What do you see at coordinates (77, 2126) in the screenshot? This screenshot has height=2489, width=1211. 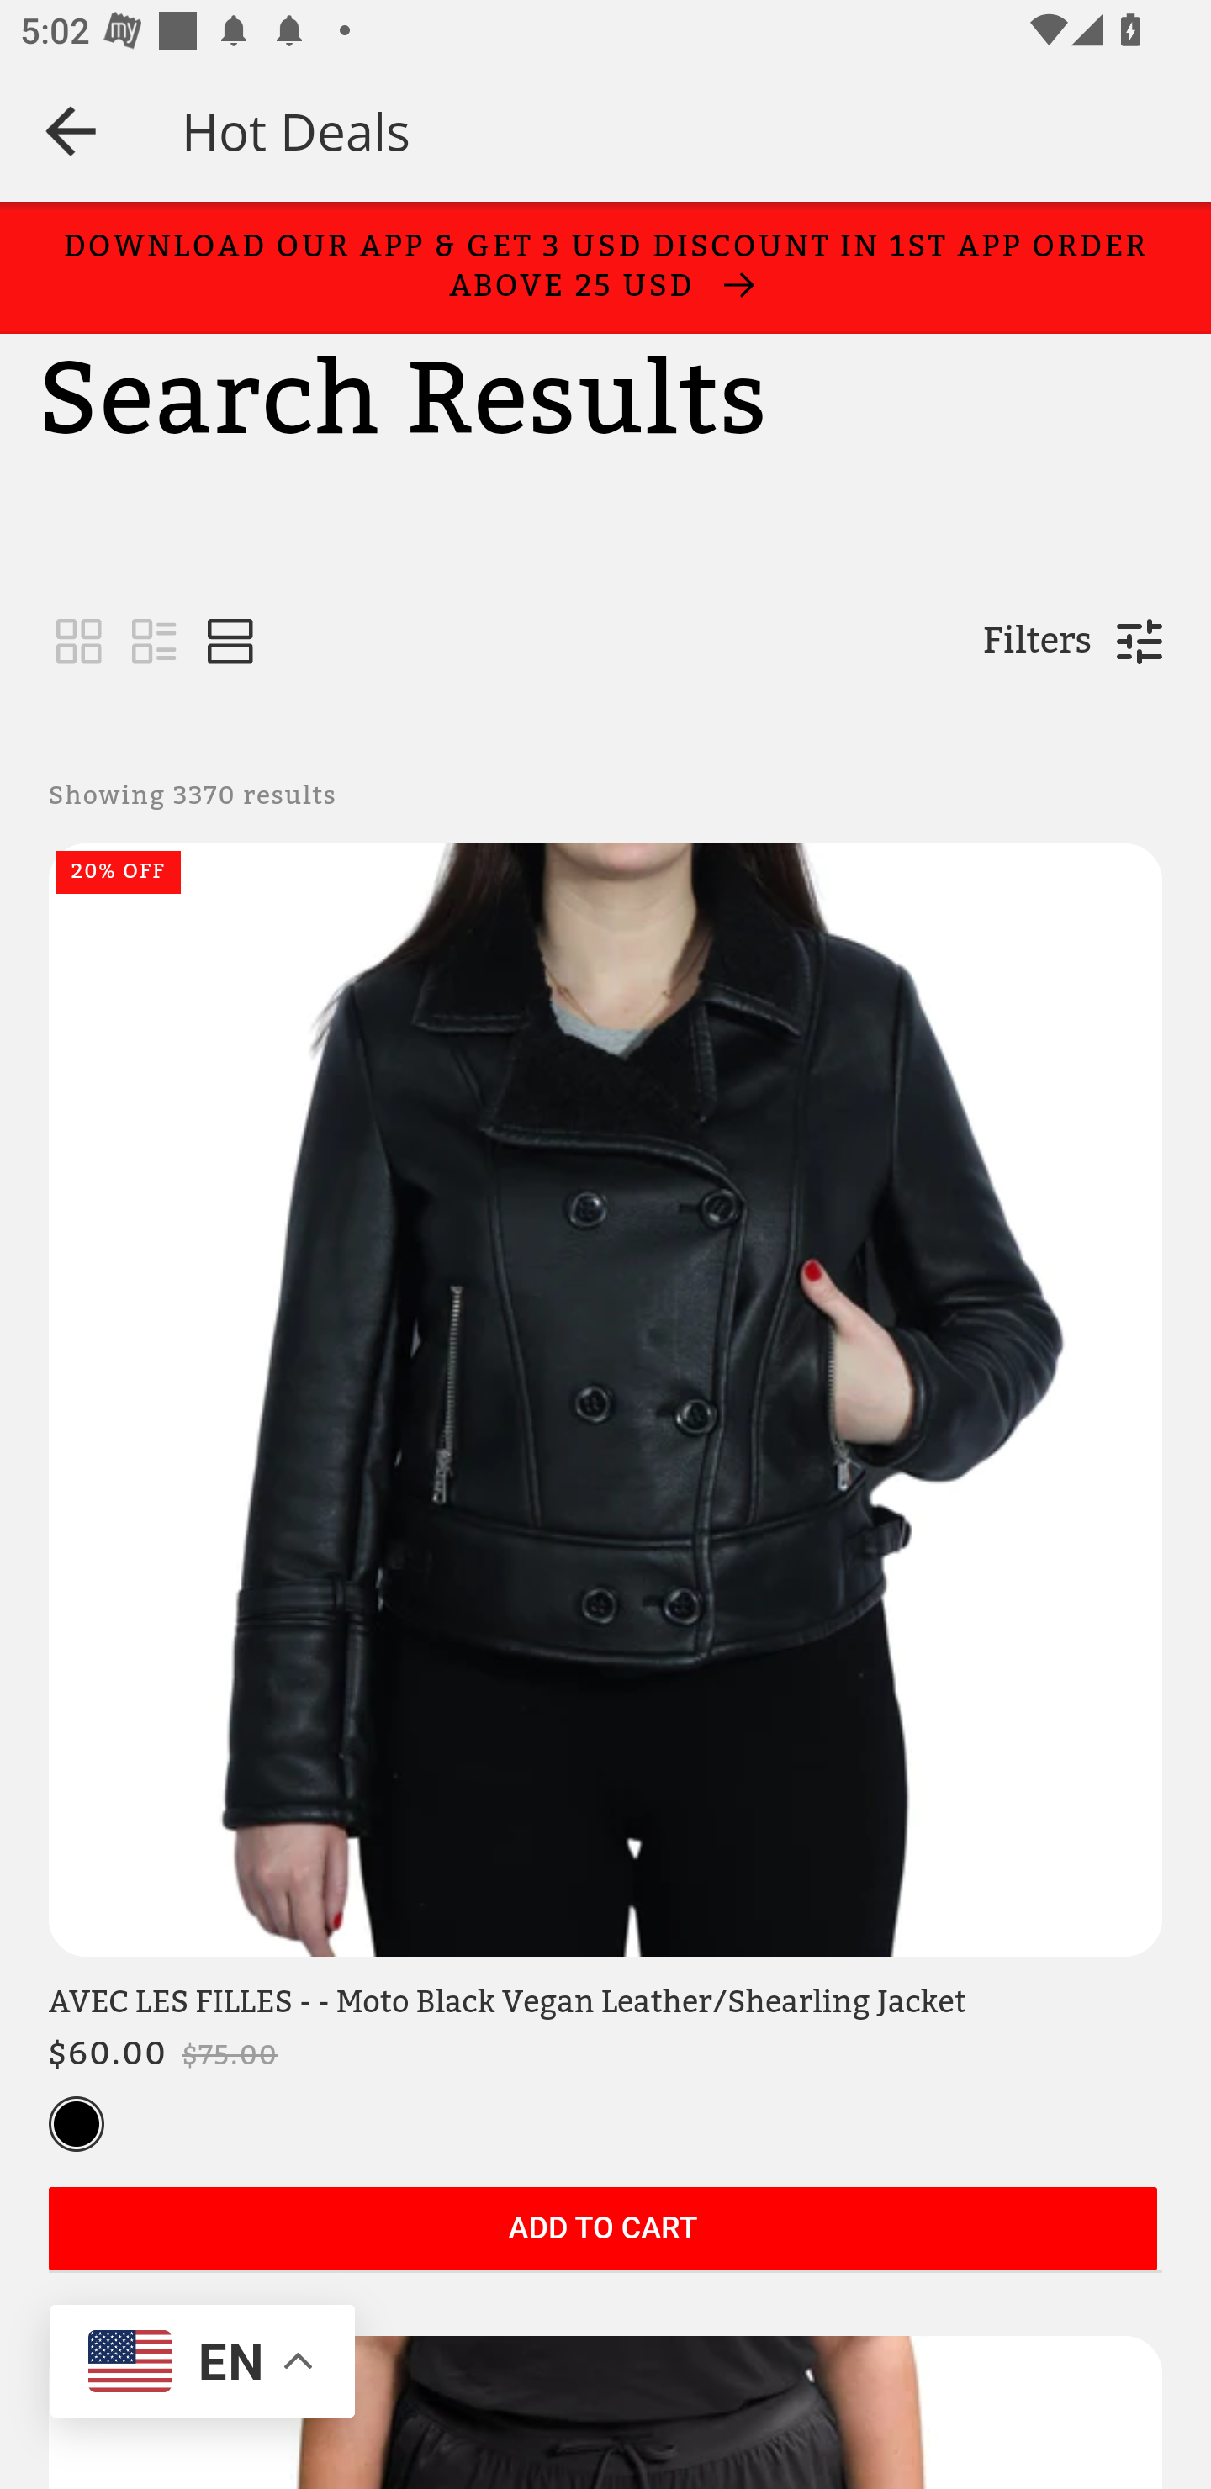 I see `Black` at bounding box center [77, 2126].